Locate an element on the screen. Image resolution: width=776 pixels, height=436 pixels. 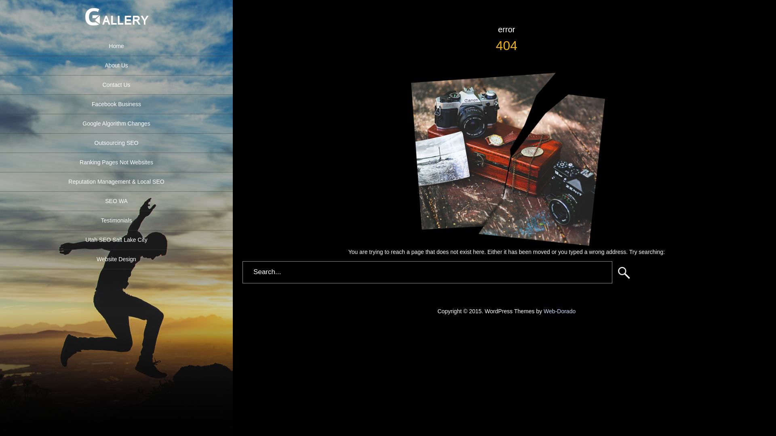
Web-Dorado is located at coordinates (559, 311).